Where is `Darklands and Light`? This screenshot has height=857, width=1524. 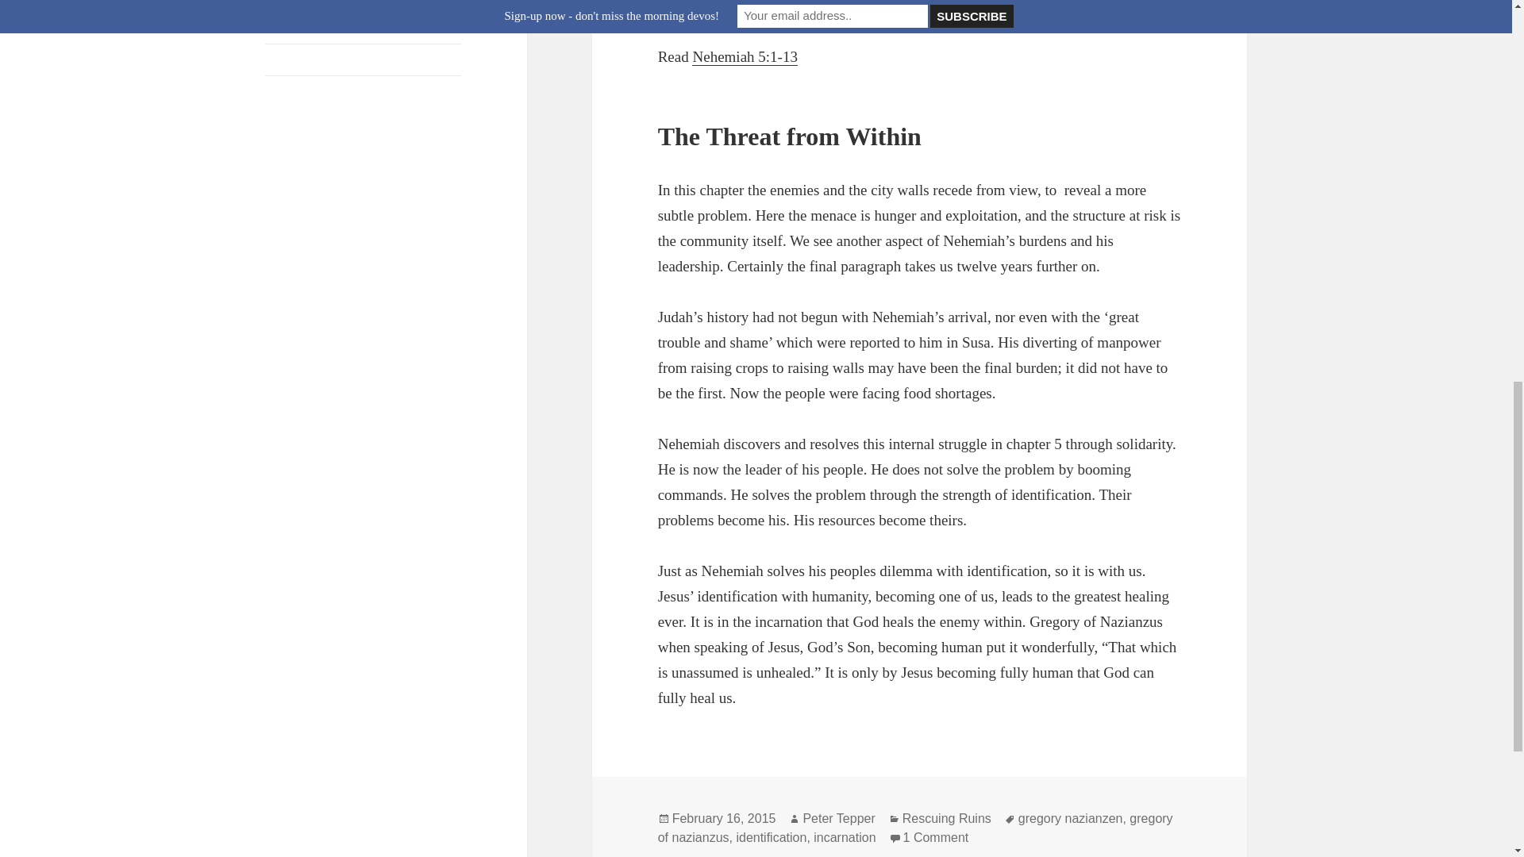
Darklands and Light is located at coordinates (317, 27).